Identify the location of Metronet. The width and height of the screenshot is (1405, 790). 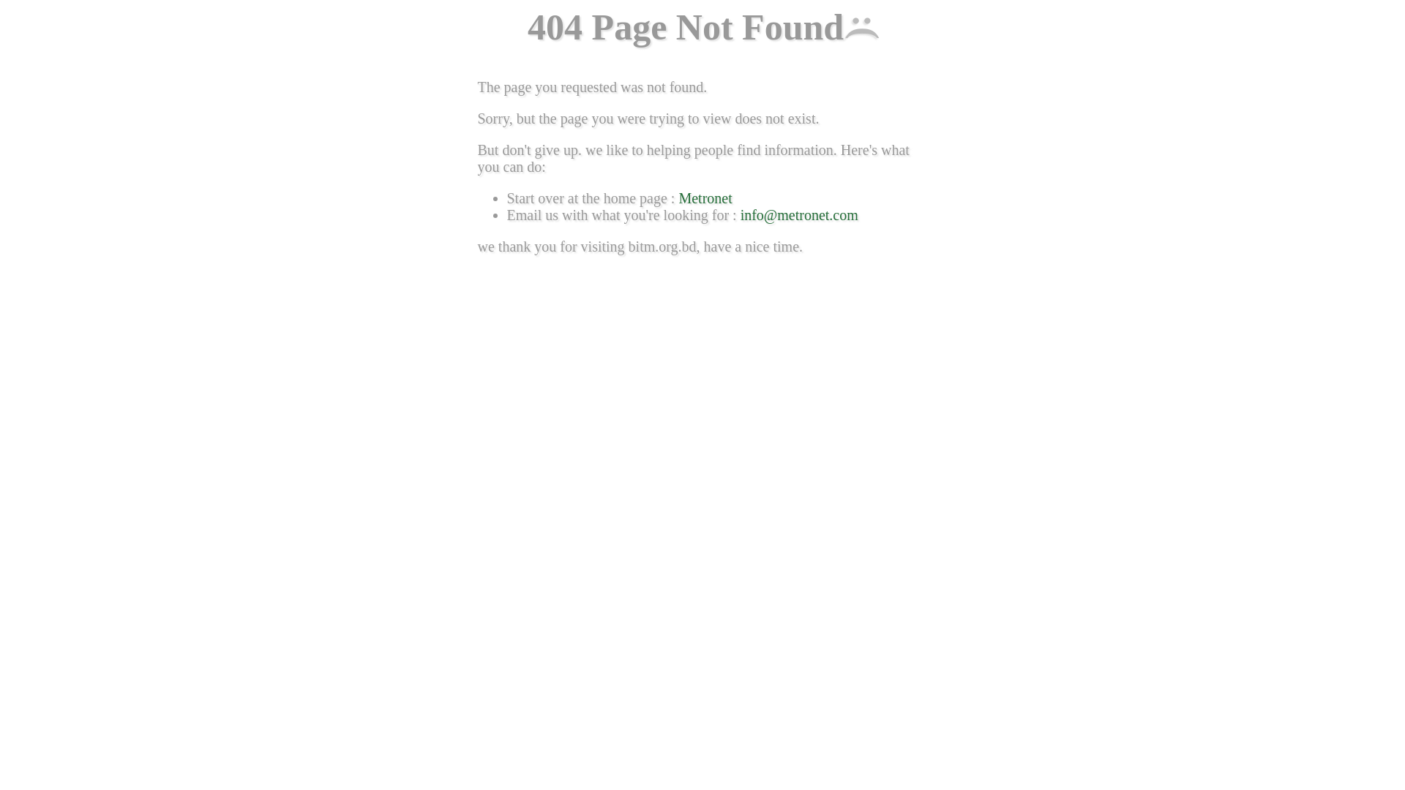
(705, 198).